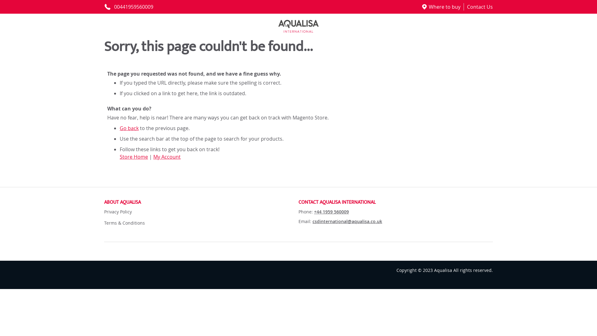 The height and width of the screenshot is (336, 597). I want to click on  Logo, so click(298, 26).